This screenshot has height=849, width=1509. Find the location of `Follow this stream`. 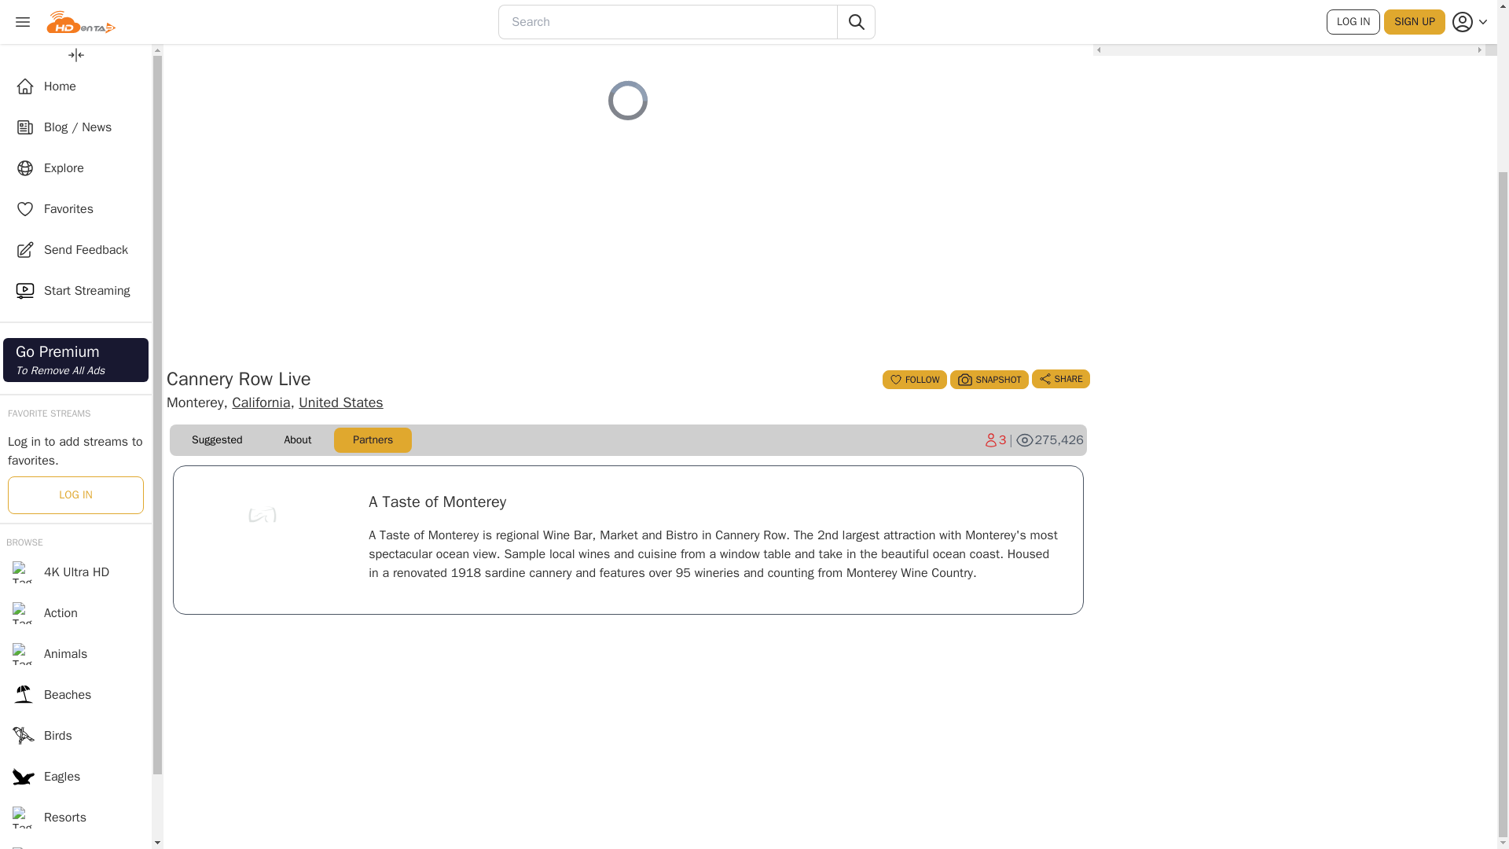

Follow this stream is located at coordinates (914, 379).